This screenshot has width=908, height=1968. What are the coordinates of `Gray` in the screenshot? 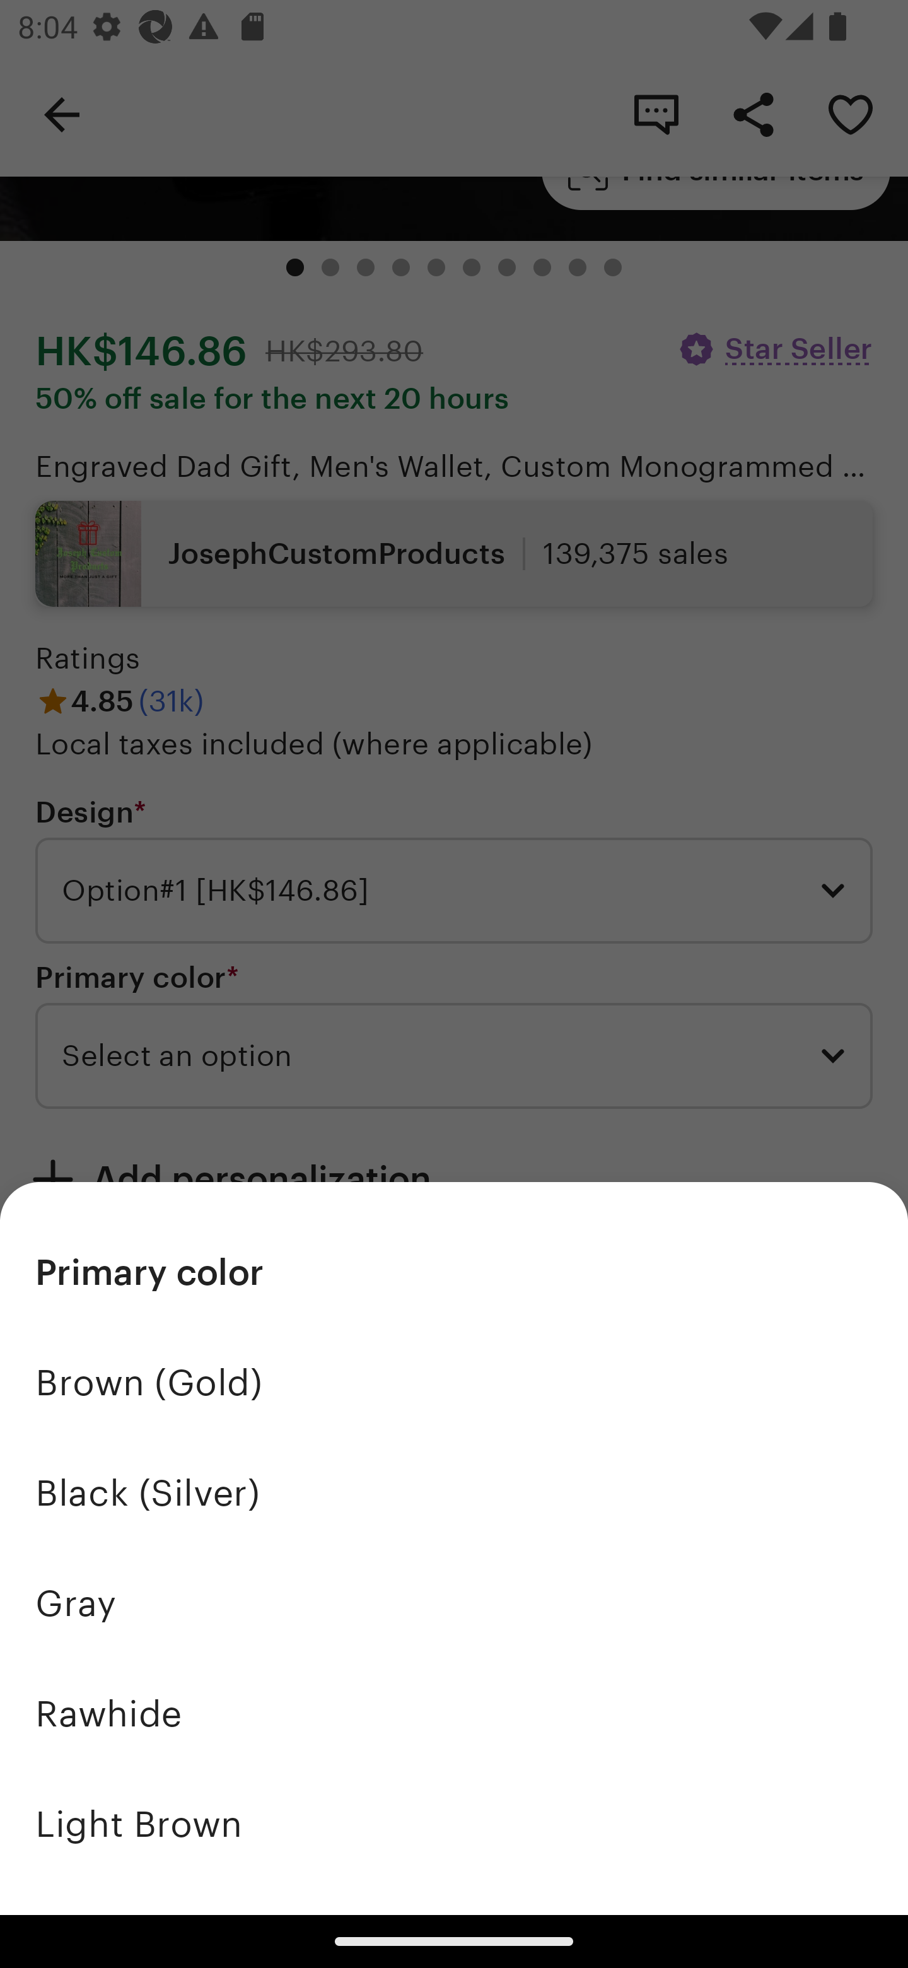 It's located at (454, 1603).